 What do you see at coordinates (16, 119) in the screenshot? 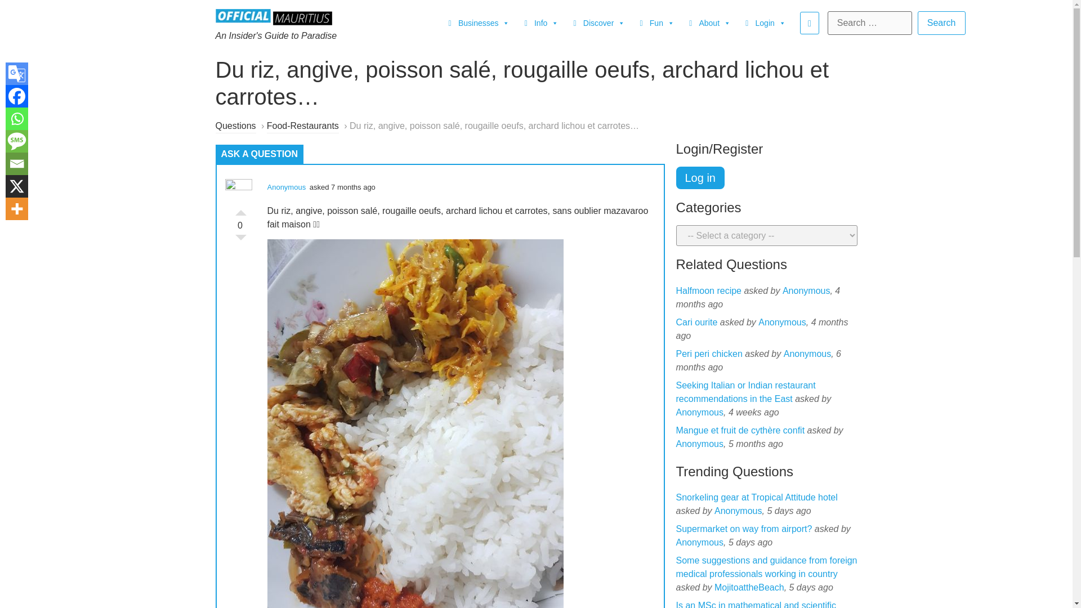
I see `Whatsapp` at bounding box center [16, 119].